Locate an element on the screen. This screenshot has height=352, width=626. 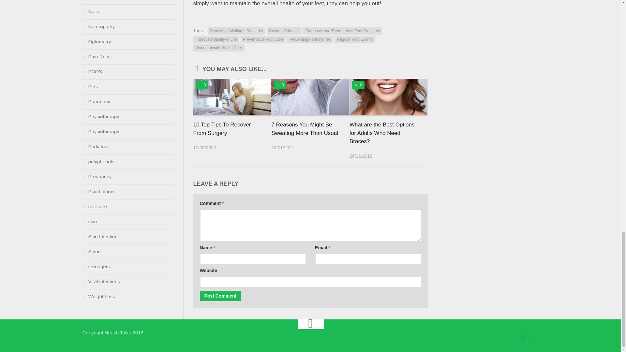
Wyndhamvale Health Care is located at coordinates (218, 48).